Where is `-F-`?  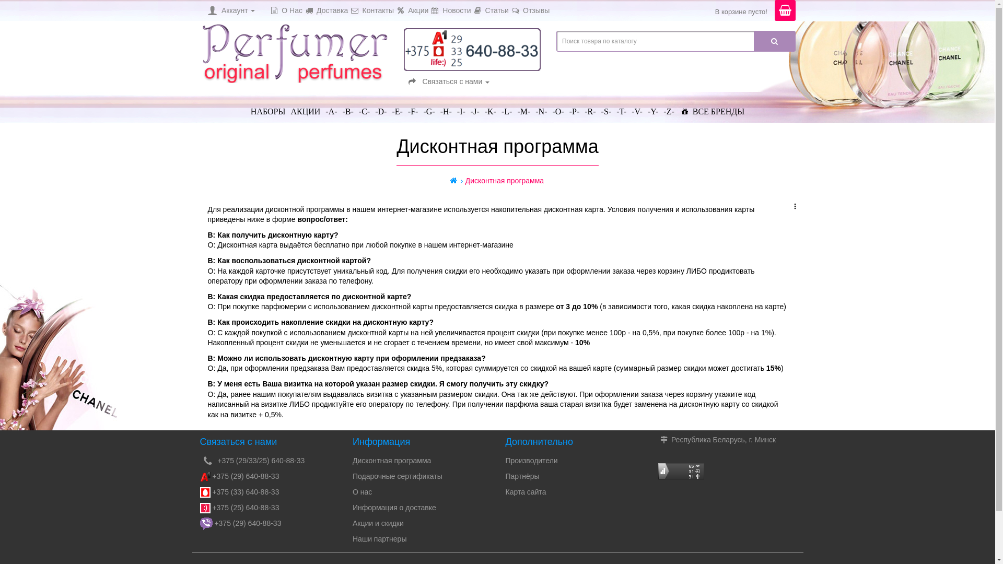
-F- is located at coordinates (413, 108).